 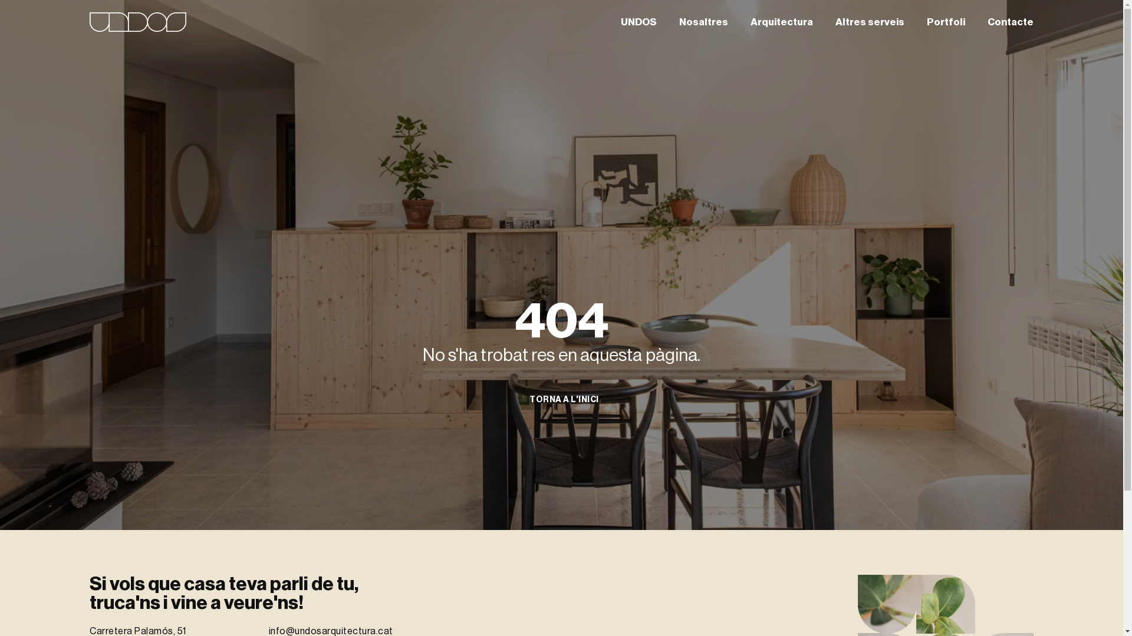 What do you see at coordinates (1011, 22) in the screenshot?
I see `Contacte` at bounding box center [1011, 22].